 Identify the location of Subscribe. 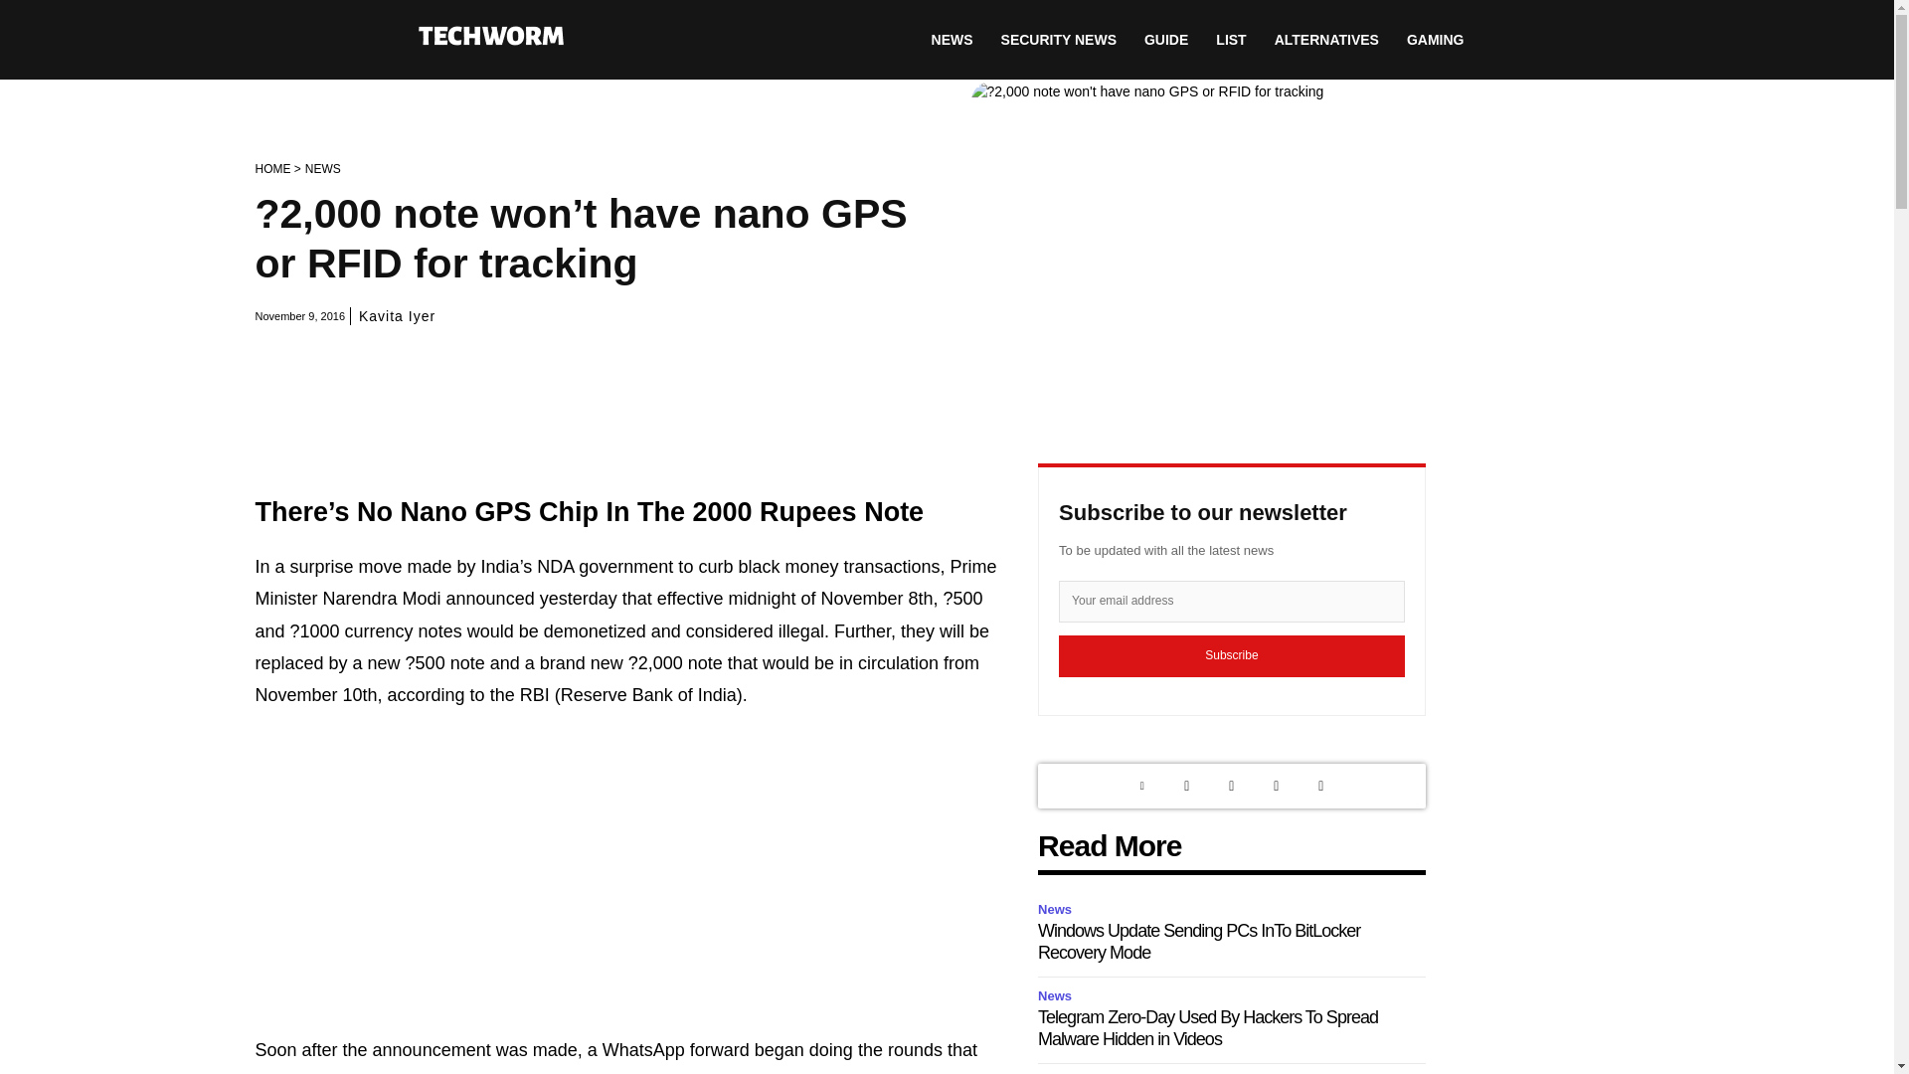
(1232, 656).